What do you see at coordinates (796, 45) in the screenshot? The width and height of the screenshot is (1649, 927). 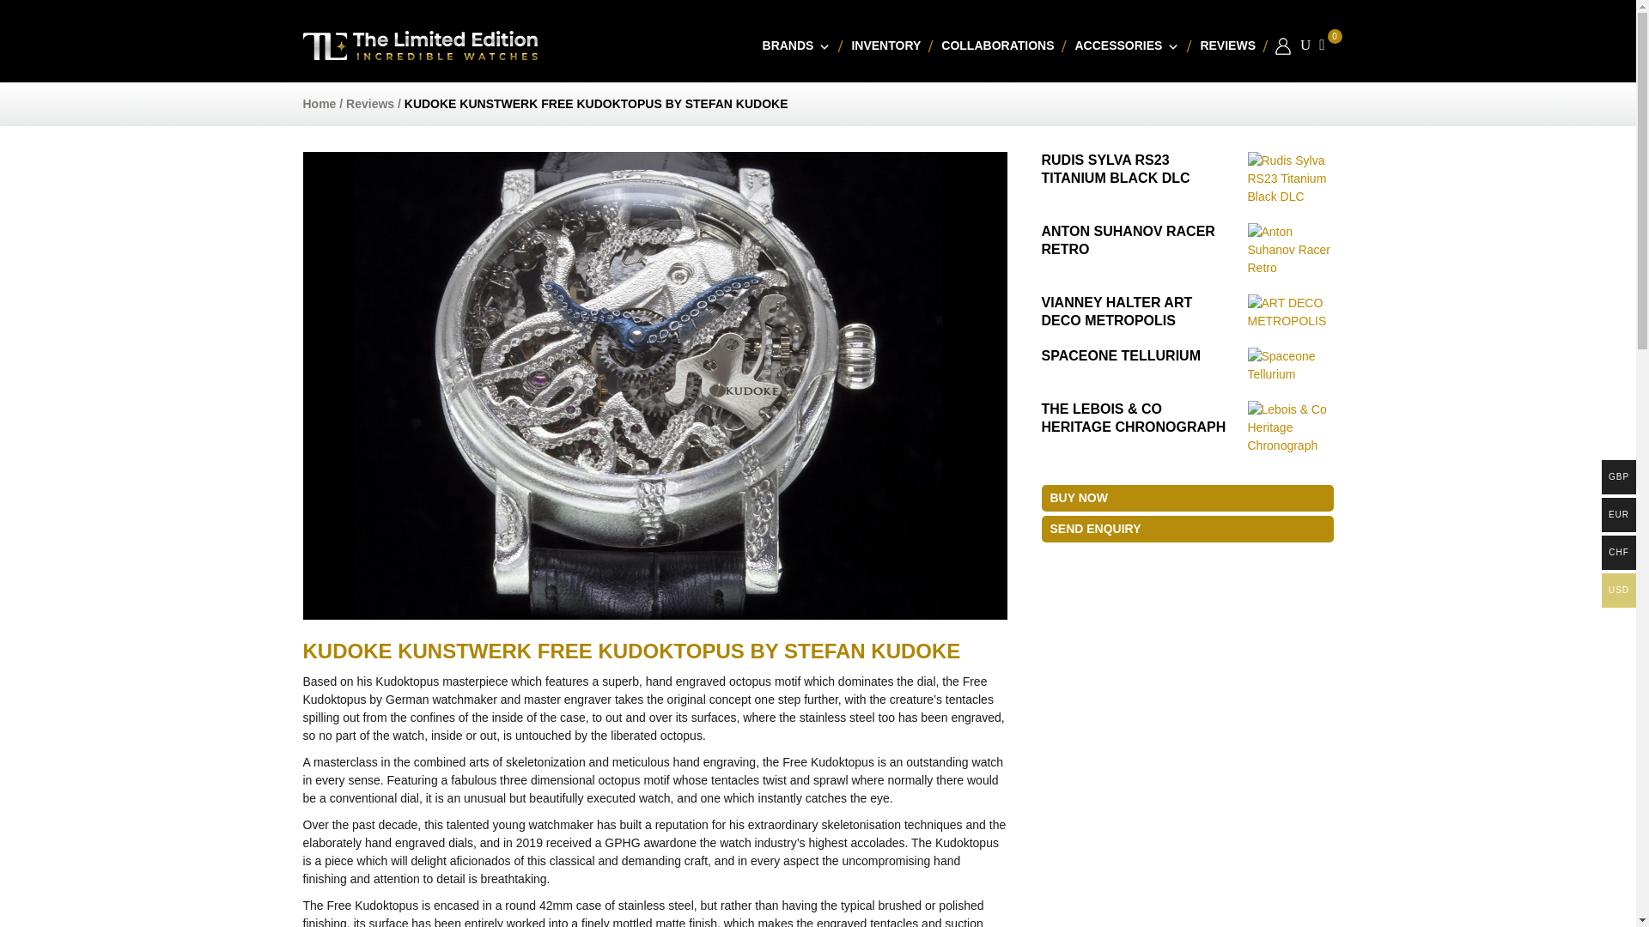 I see `BRANDS` at bounding box center [796, 45].